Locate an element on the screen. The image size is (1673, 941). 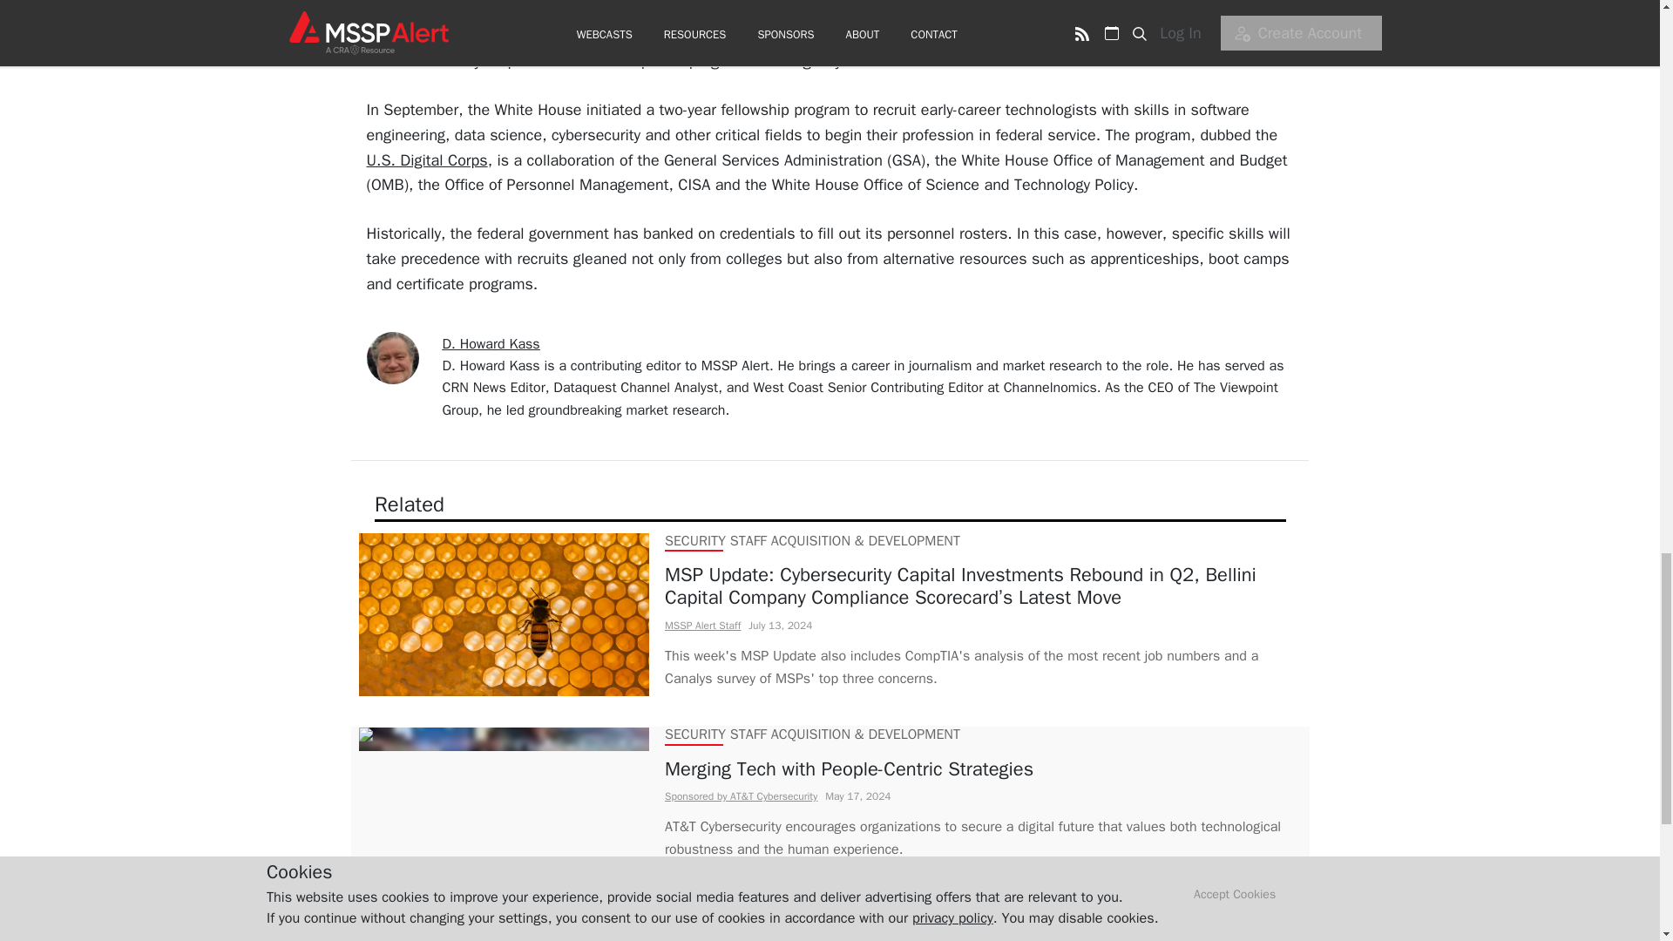
U.S. Digital Corps is located at coordinates (426, 160).